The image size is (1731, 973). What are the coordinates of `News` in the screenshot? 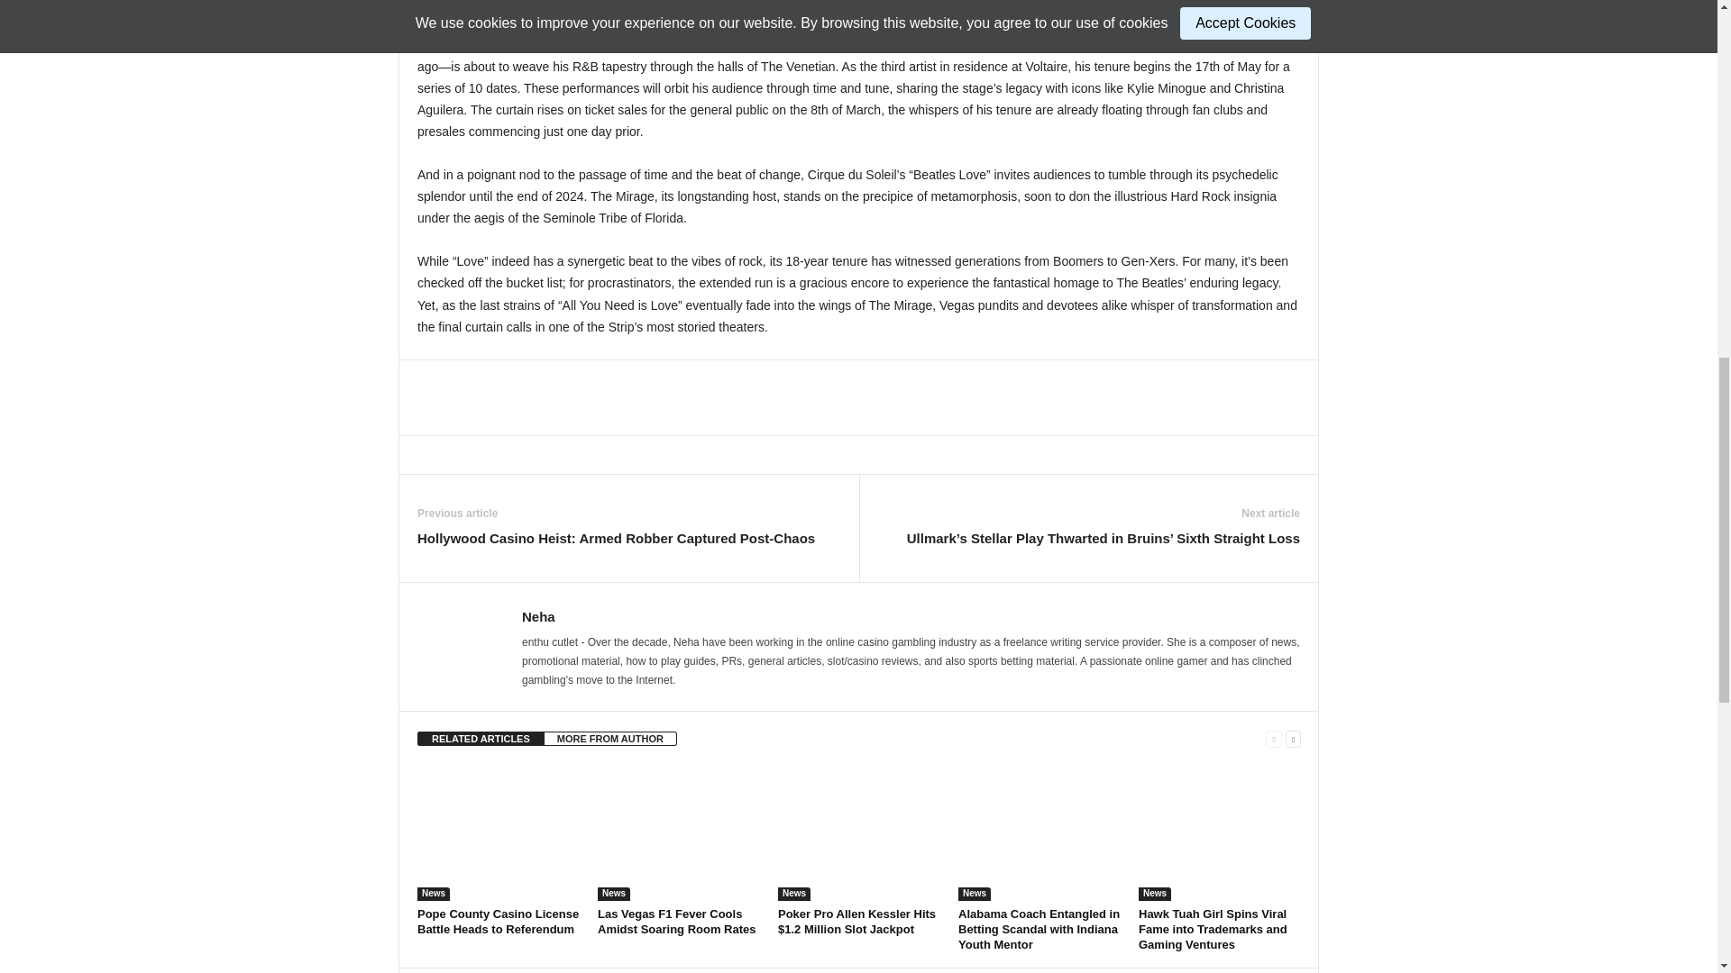 It's located at (433, 894).